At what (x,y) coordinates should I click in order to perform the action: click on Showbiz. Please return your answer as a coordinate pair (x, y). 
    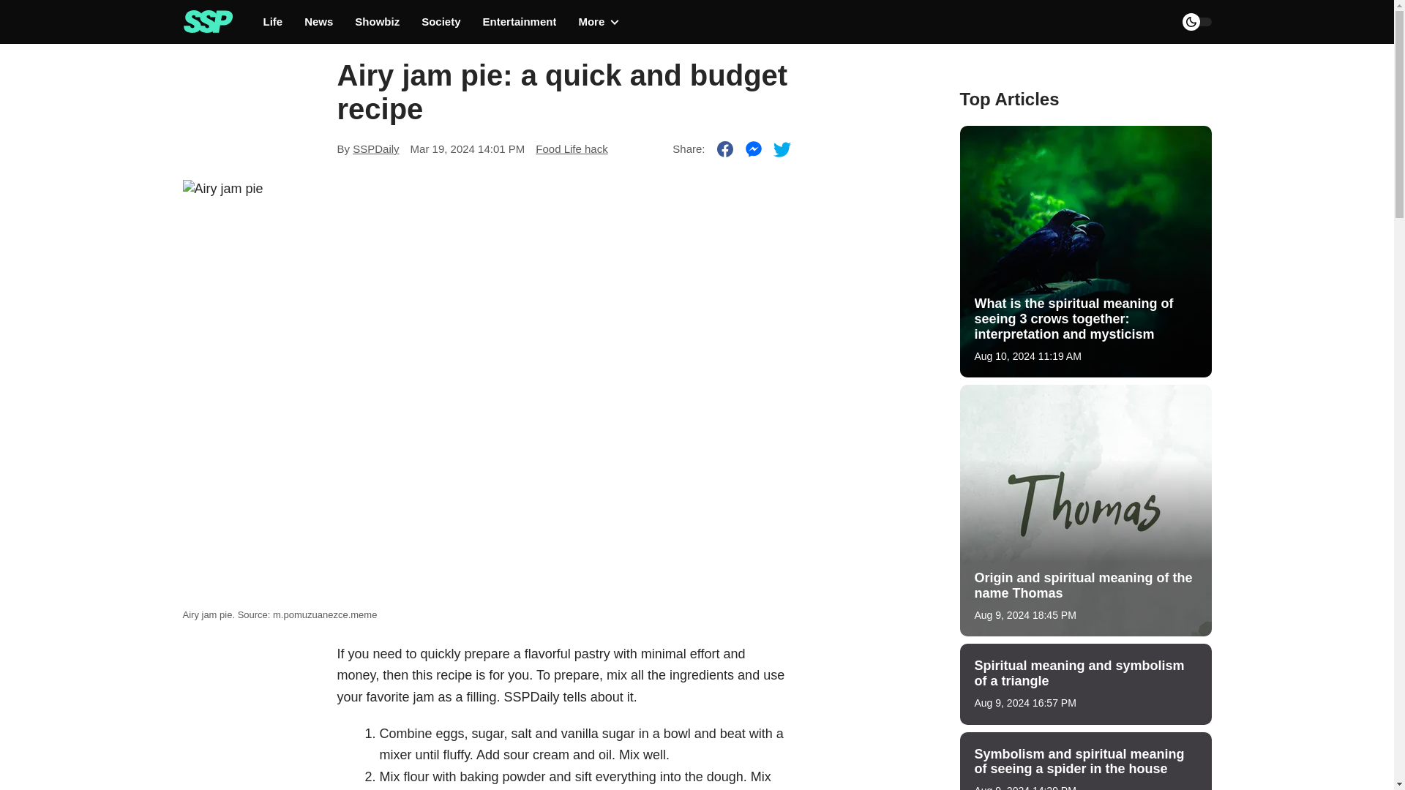
    Looking at the image, I should click on (377, 22).